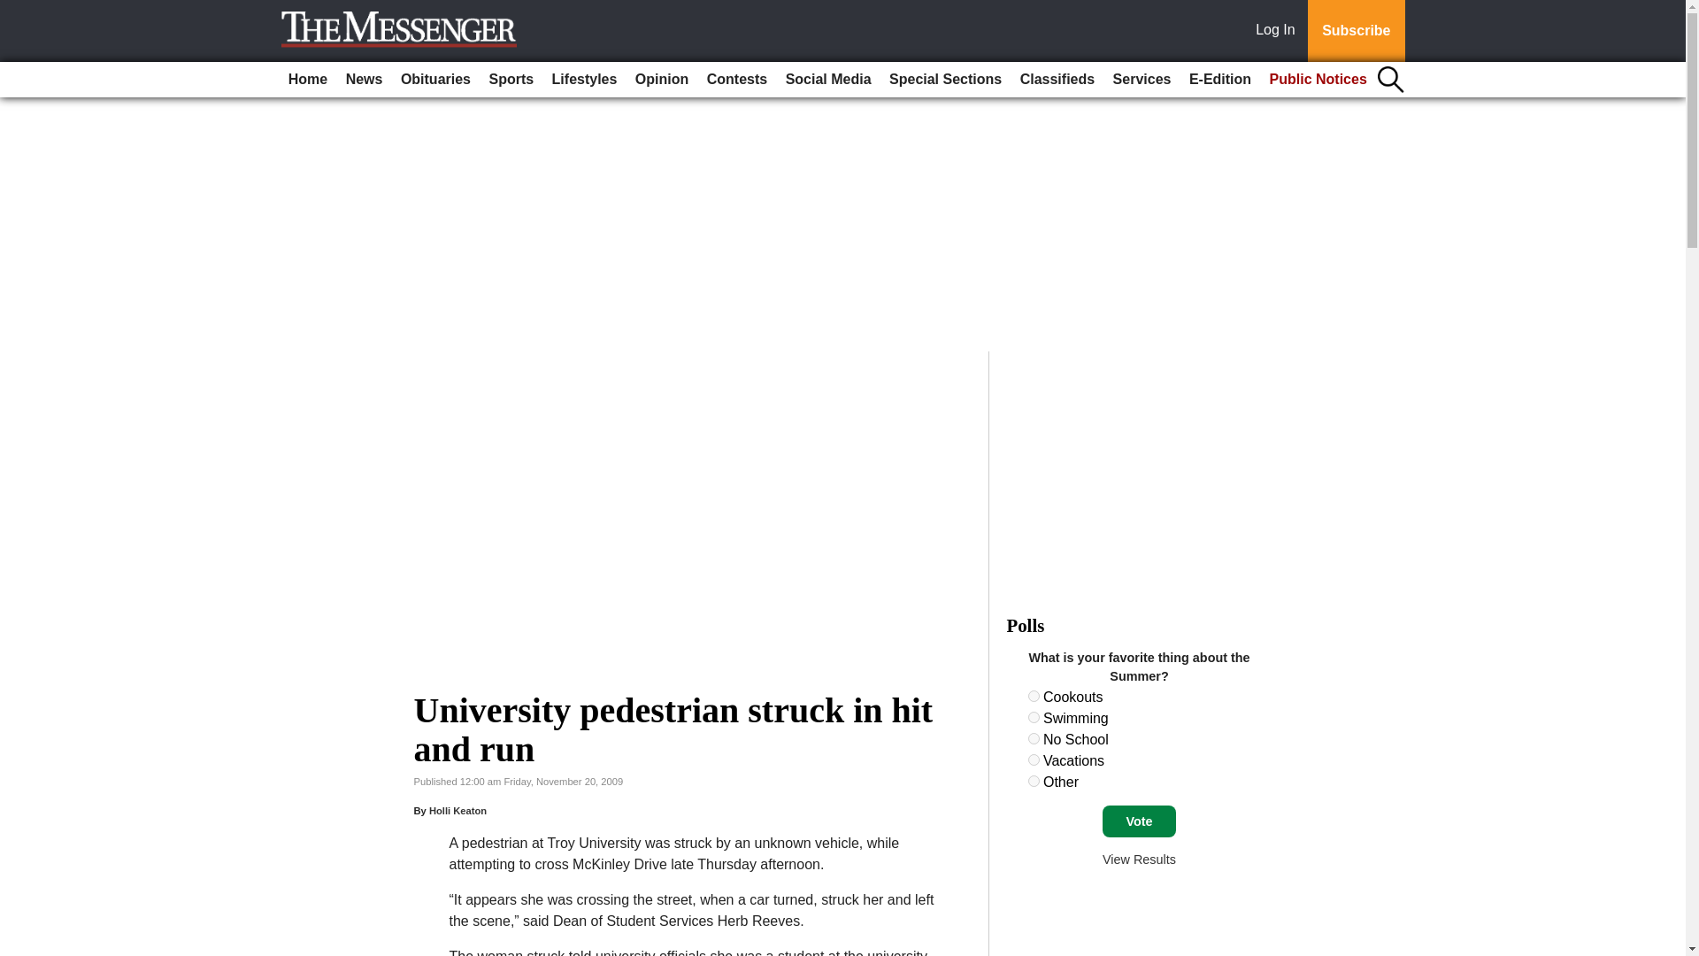 This screenshot has height=956, width=1699. I want to click on News, so click(365, 80).